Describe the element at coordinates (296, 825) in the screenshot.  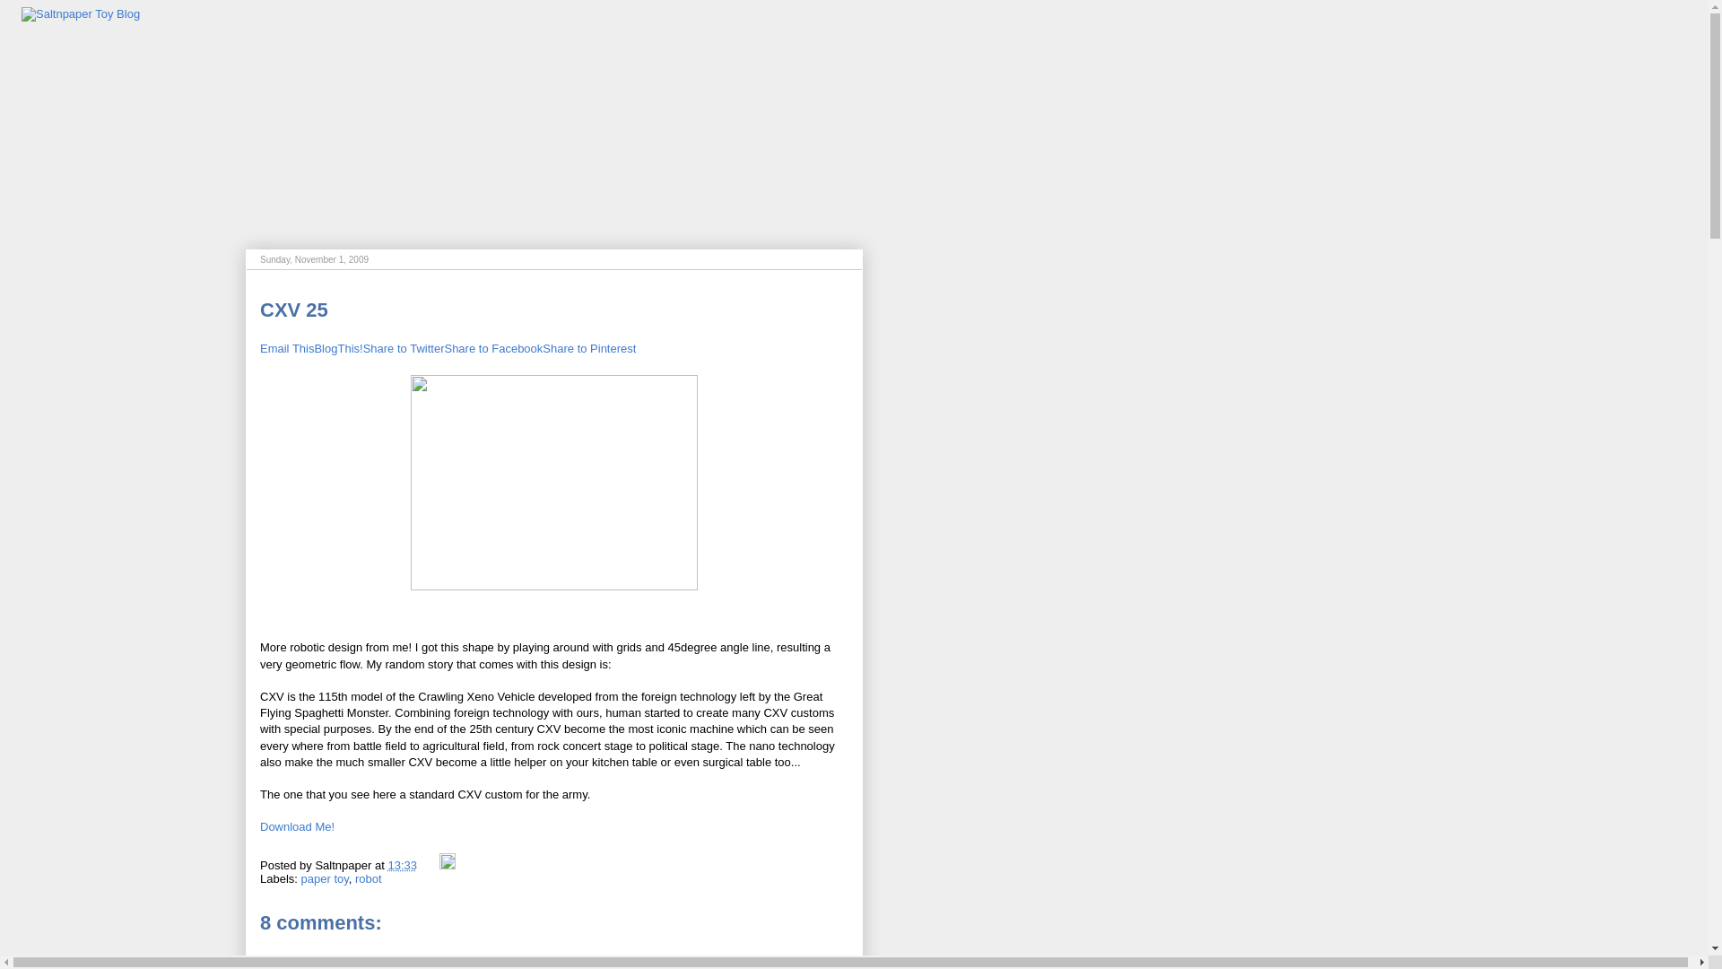
I see `Download Me!` at that location.